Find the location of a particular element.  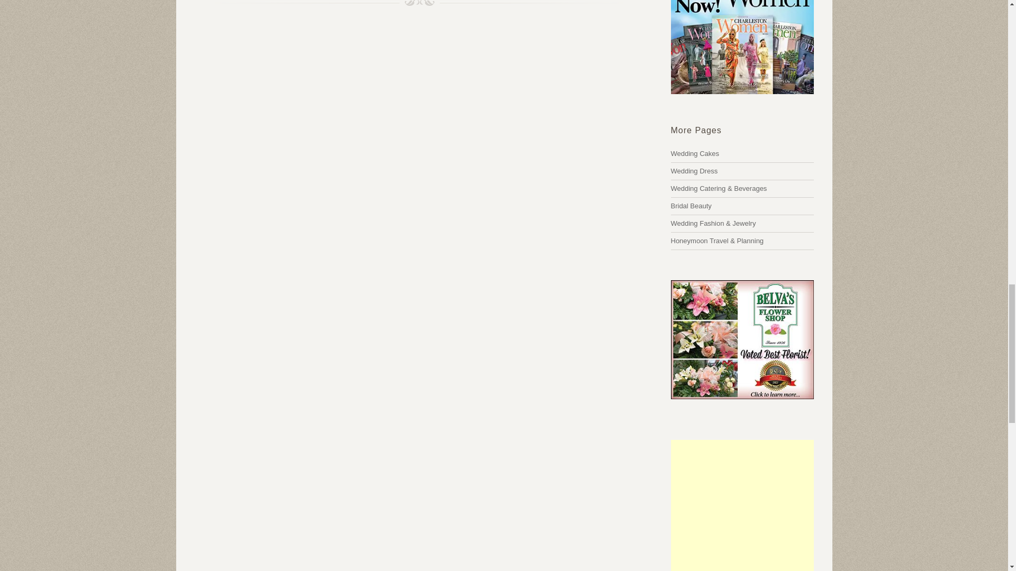

Bridal Beauty is located at coordinates (691, 206).